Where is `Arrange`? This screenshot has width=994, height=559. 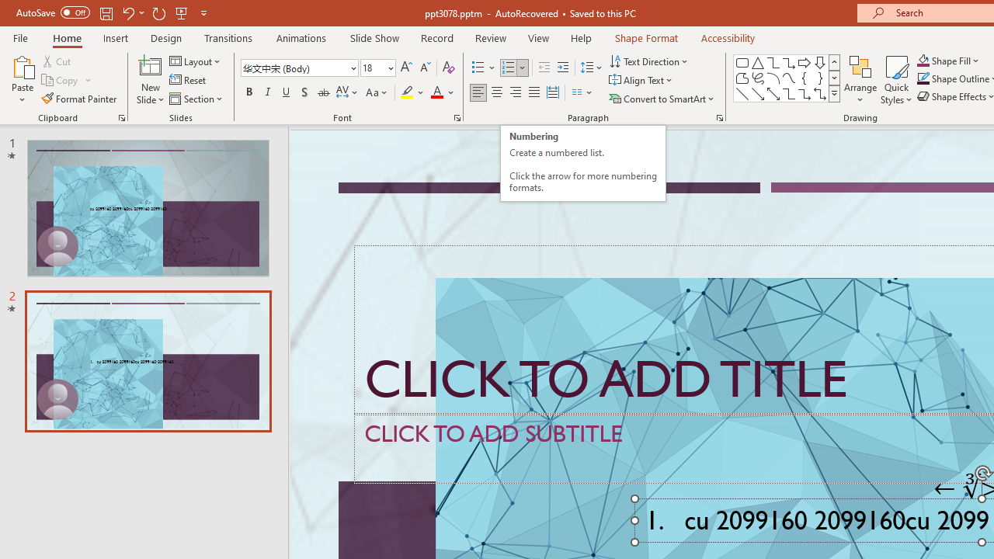 Arrange is located at coordinates (860, 79).